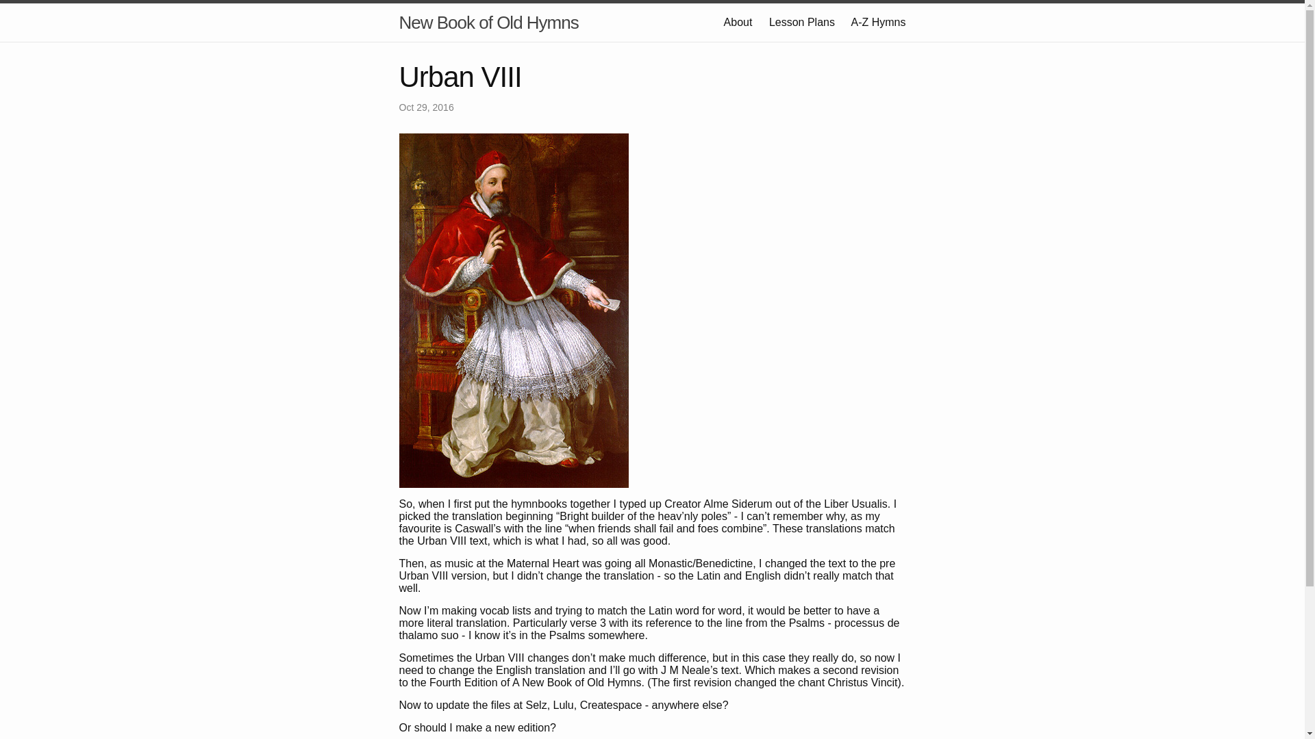 This screenshot has height=739, width=1315. I want to click on New Book of Old Hymns, so click(488, 23).